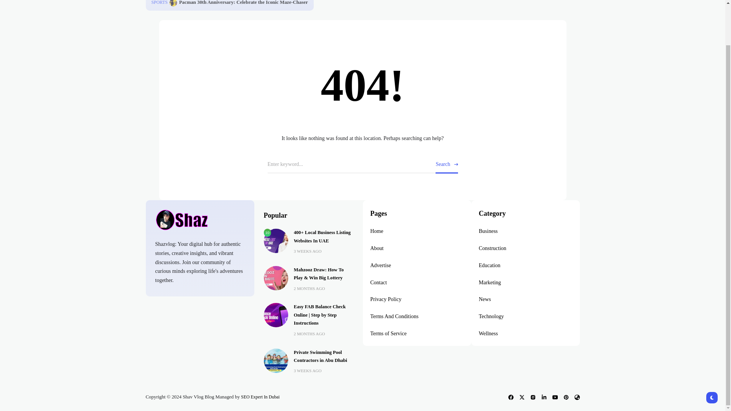 This screenshot has width=731, height=411. I want to click on Shav Vlog Blog, so click(200, 220).